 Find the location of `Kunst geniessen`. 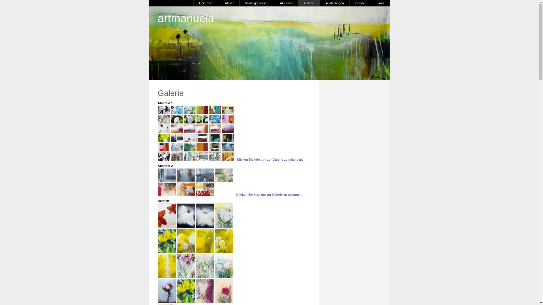

Kunst geniessen is located at coordinates (257, 3).